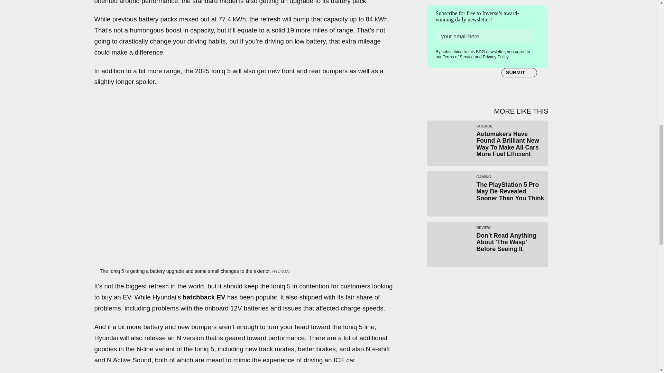 This screenshot has height=373, width=664. What do you see at coordinates (204, 297) in the screenshot?
I see `hatchback EV` at bounding box center [204, 297].